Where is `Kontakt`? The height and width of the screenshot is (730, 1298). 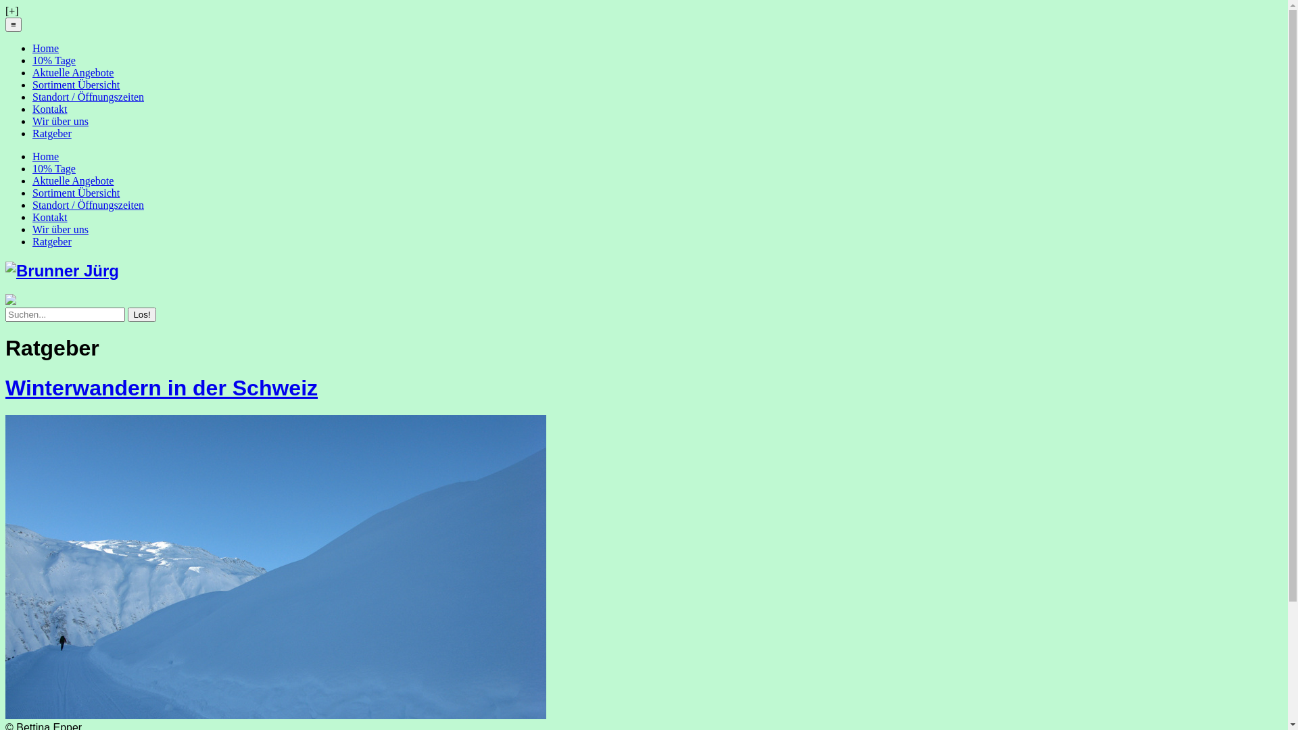 Kontakt is located at coordinates (50, 109).